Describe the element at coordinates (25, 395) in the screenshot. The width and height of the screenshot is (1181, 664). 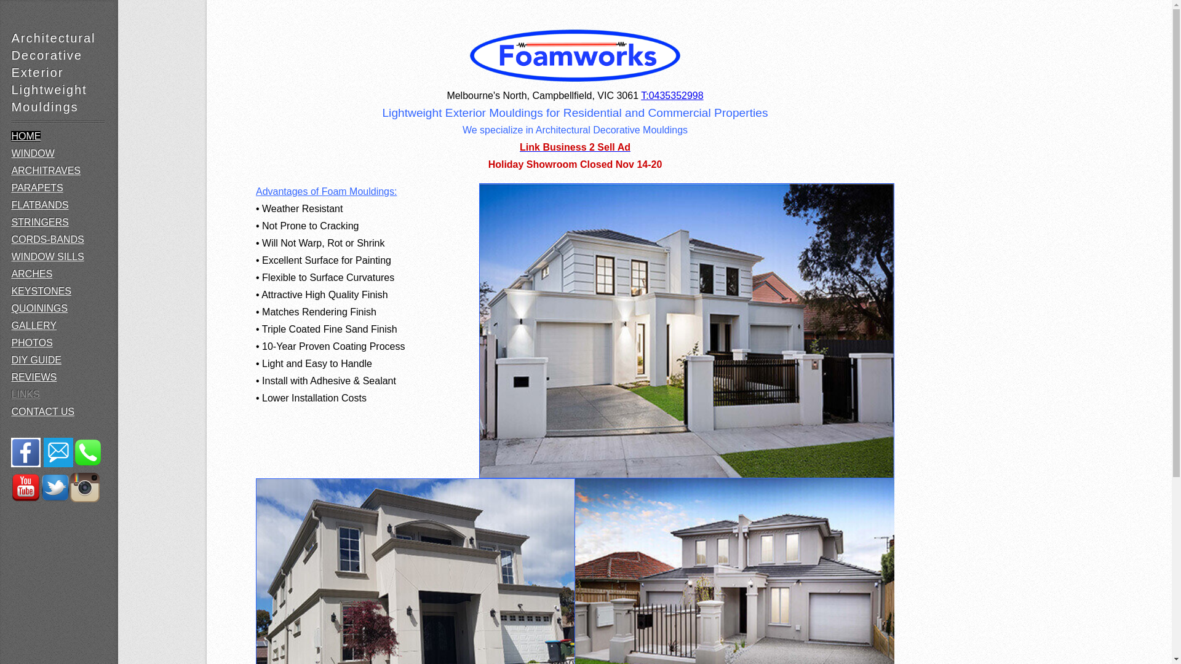
I see `LINKS` at that location.